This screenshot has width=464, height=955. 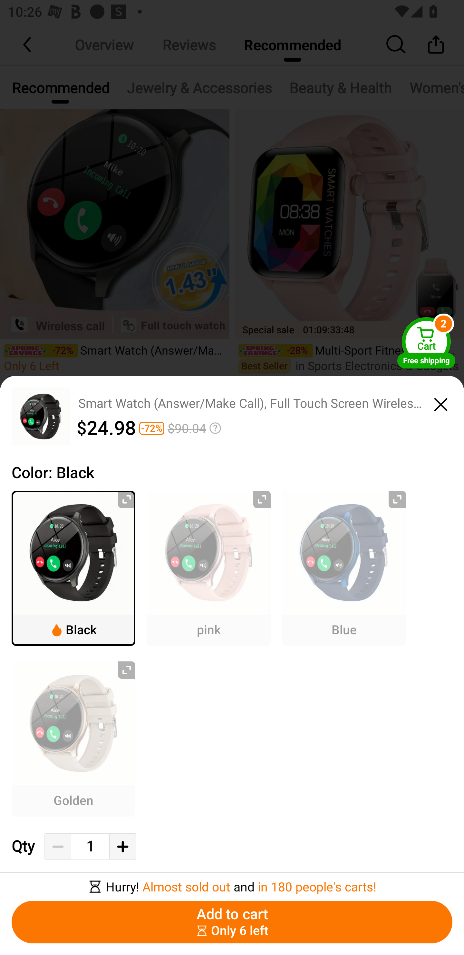 What do you see at coordinates (90, 847) in the screenshot?
I see `1` at bounding box center [90, 847].